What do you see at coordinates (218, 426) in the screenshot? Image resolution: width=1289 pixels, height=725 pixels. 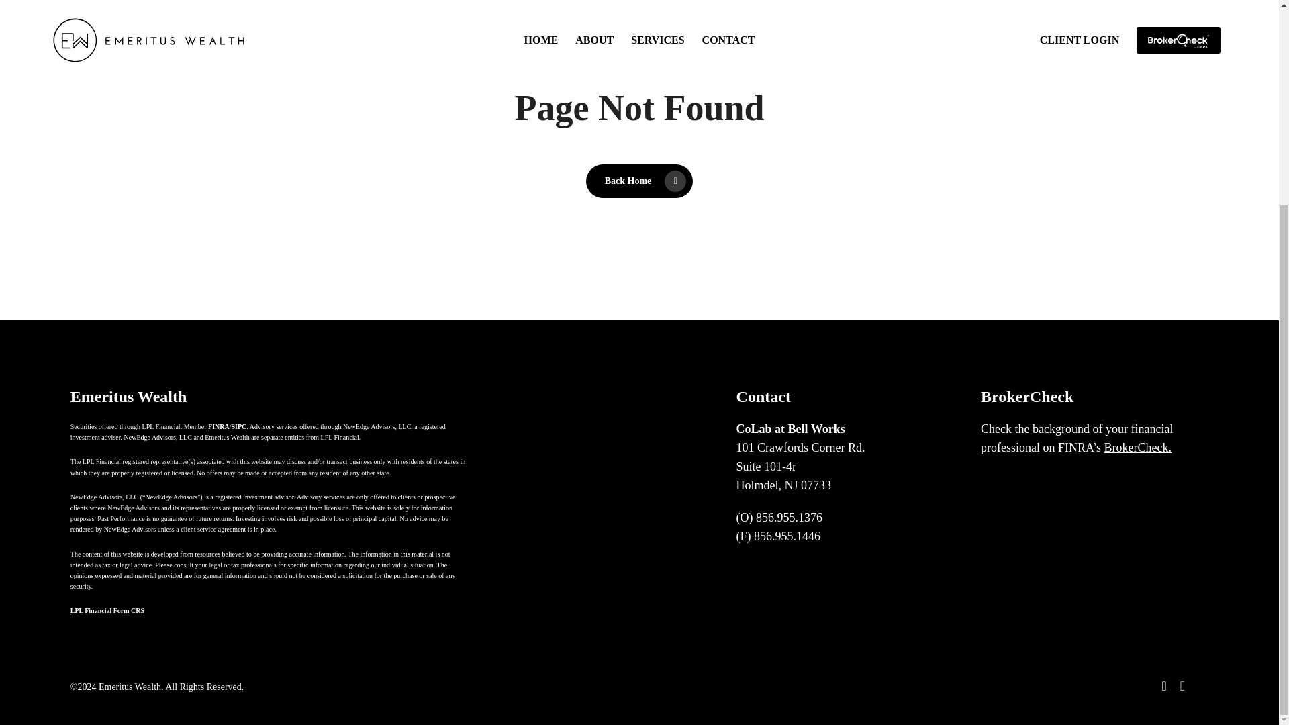 I see `FINRA` at bounding box center [218, 426].